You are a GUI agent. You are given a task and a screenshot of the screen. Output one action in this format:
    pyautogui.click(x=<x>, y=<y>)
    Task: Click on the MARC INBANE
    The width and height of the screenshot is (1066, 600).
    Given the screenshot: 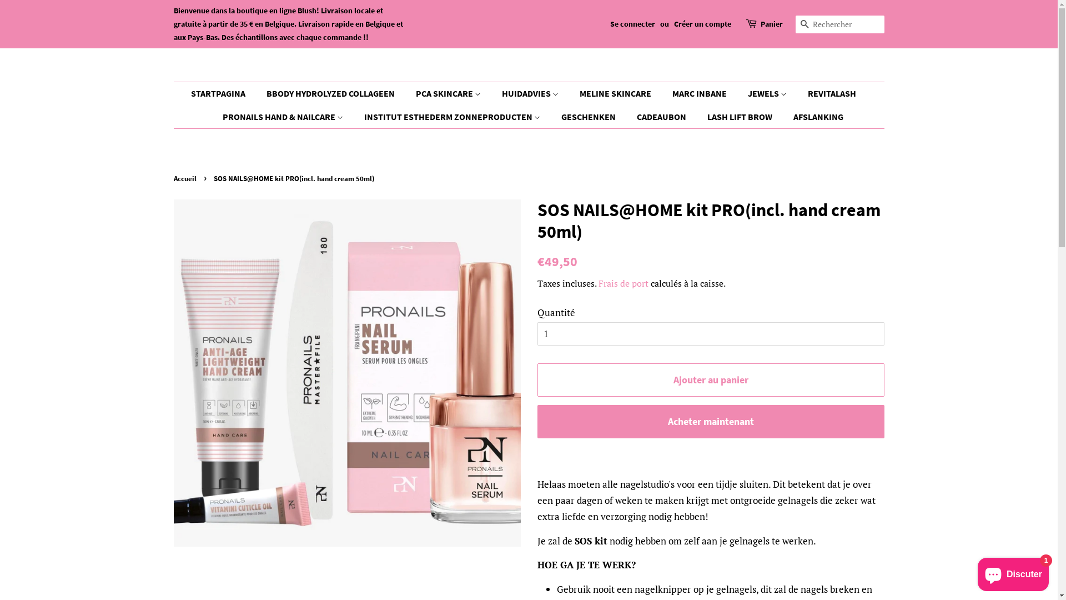 What is the action you would take?
    pyautogui.click(x=701, y=93)
    